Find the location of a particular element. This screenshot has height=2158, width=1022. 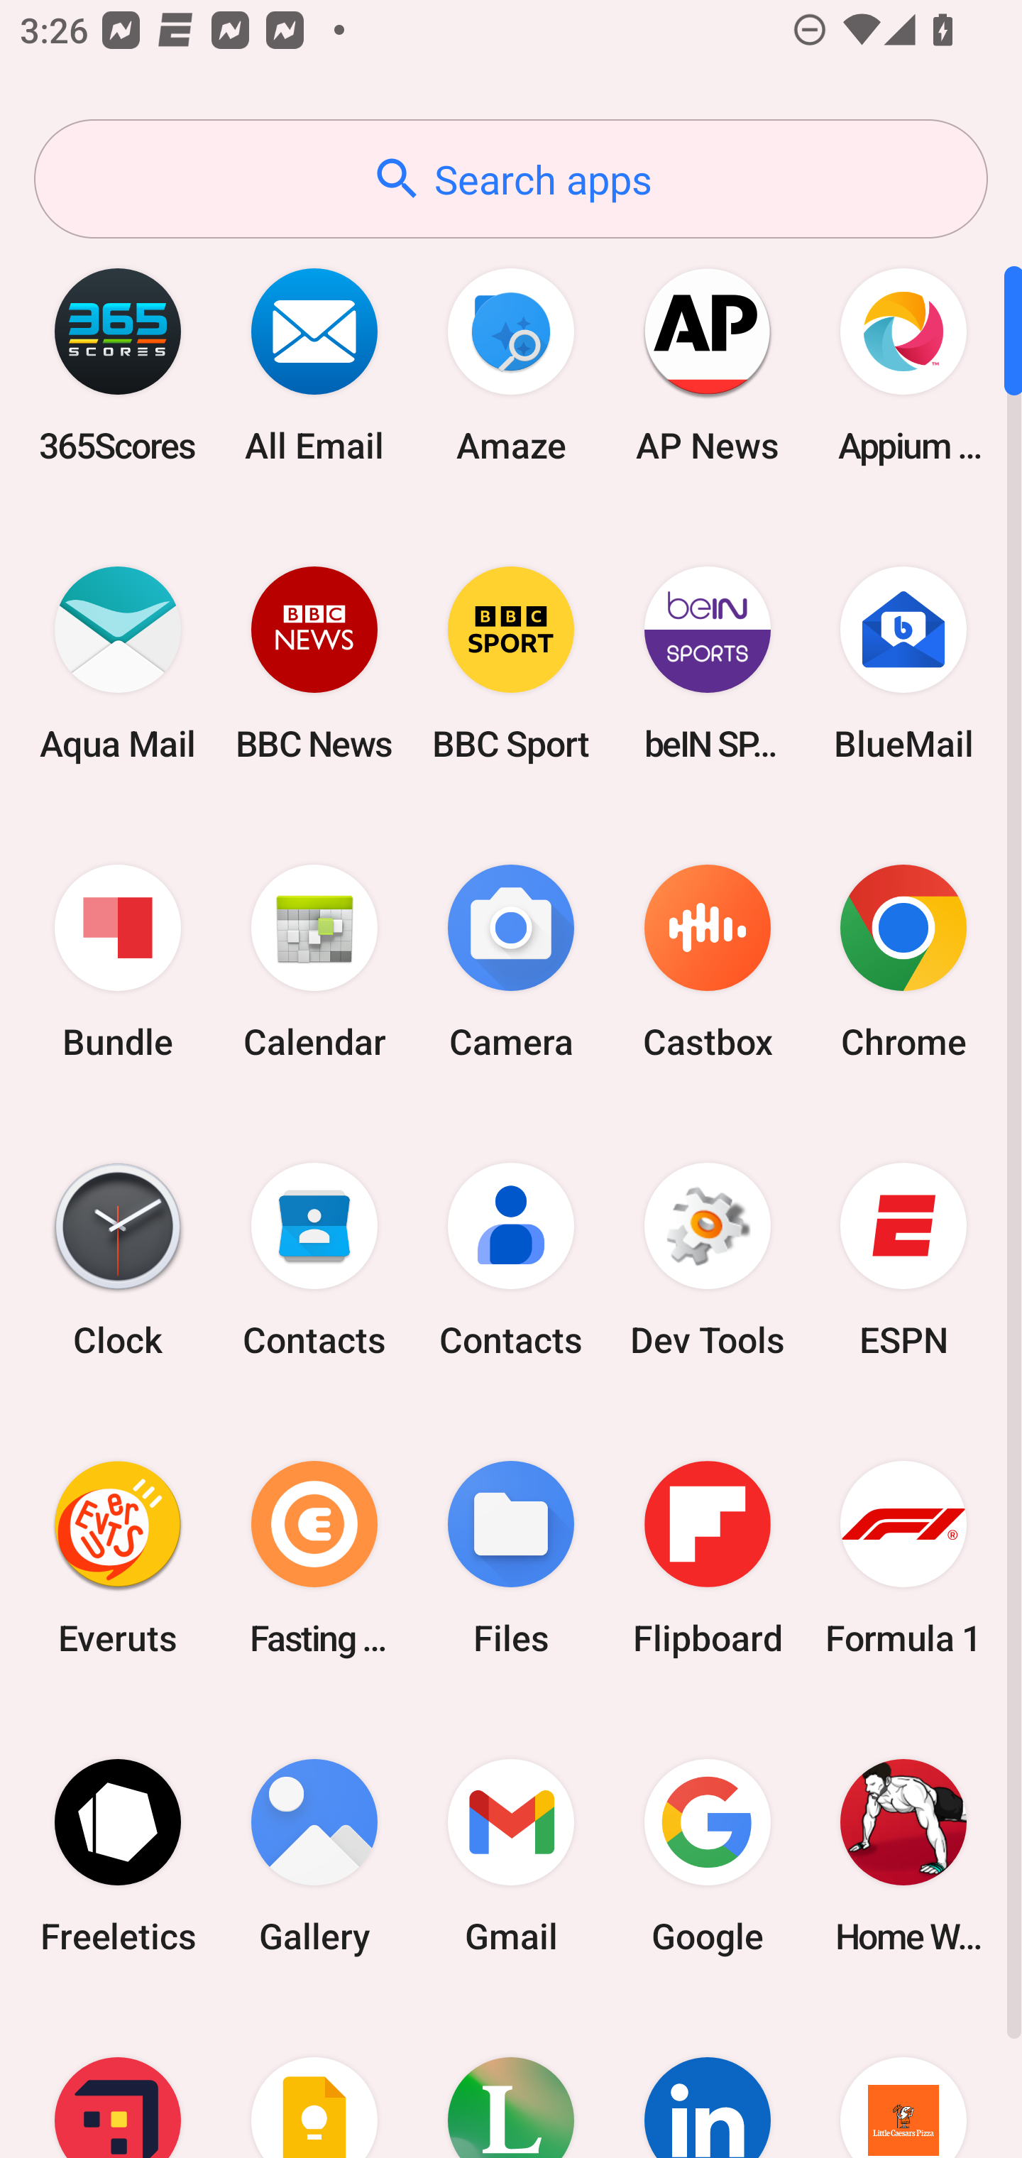

Freeletics is located at coordinates (118, 1856).